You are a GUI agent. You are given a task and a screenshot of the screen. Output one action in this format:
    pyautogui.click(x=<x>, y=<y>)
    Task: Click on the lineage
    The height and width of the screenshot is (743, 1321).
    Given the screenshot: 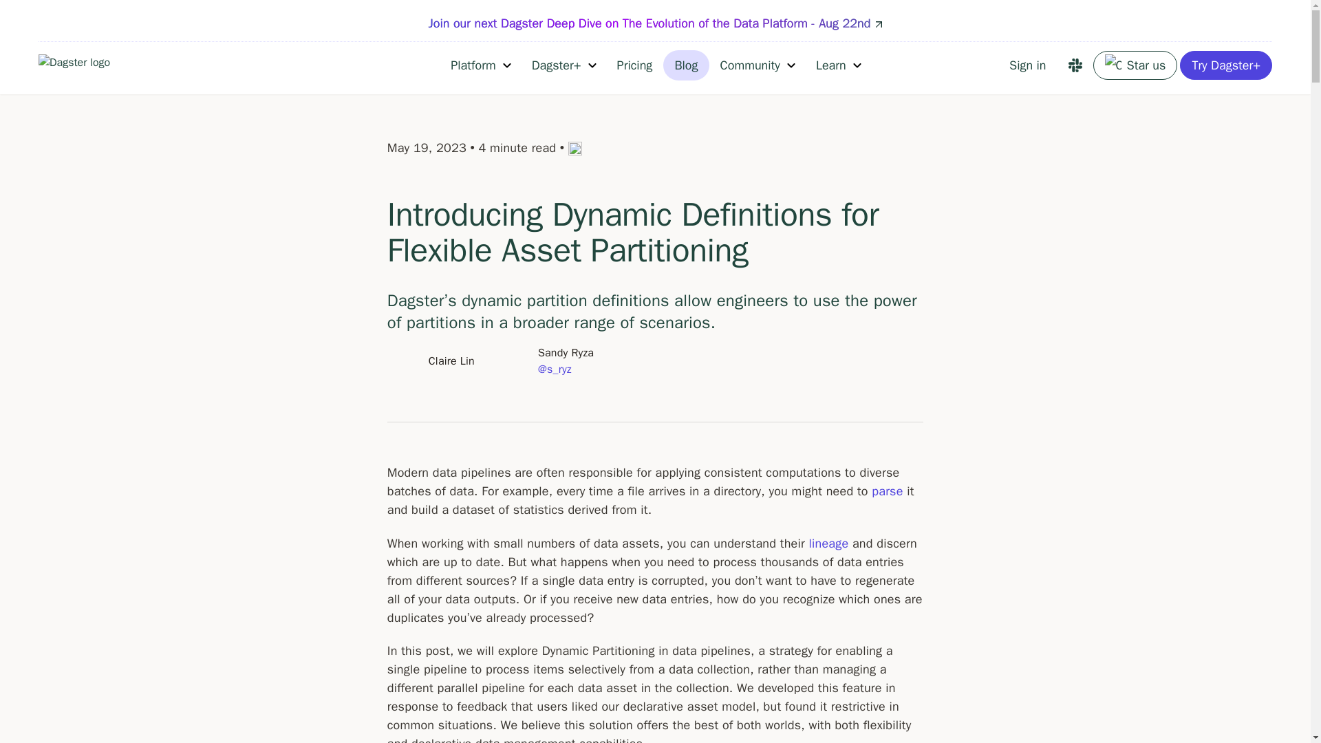 What is the action you would take?
    pyautogui.click(x=828, y=543)
    